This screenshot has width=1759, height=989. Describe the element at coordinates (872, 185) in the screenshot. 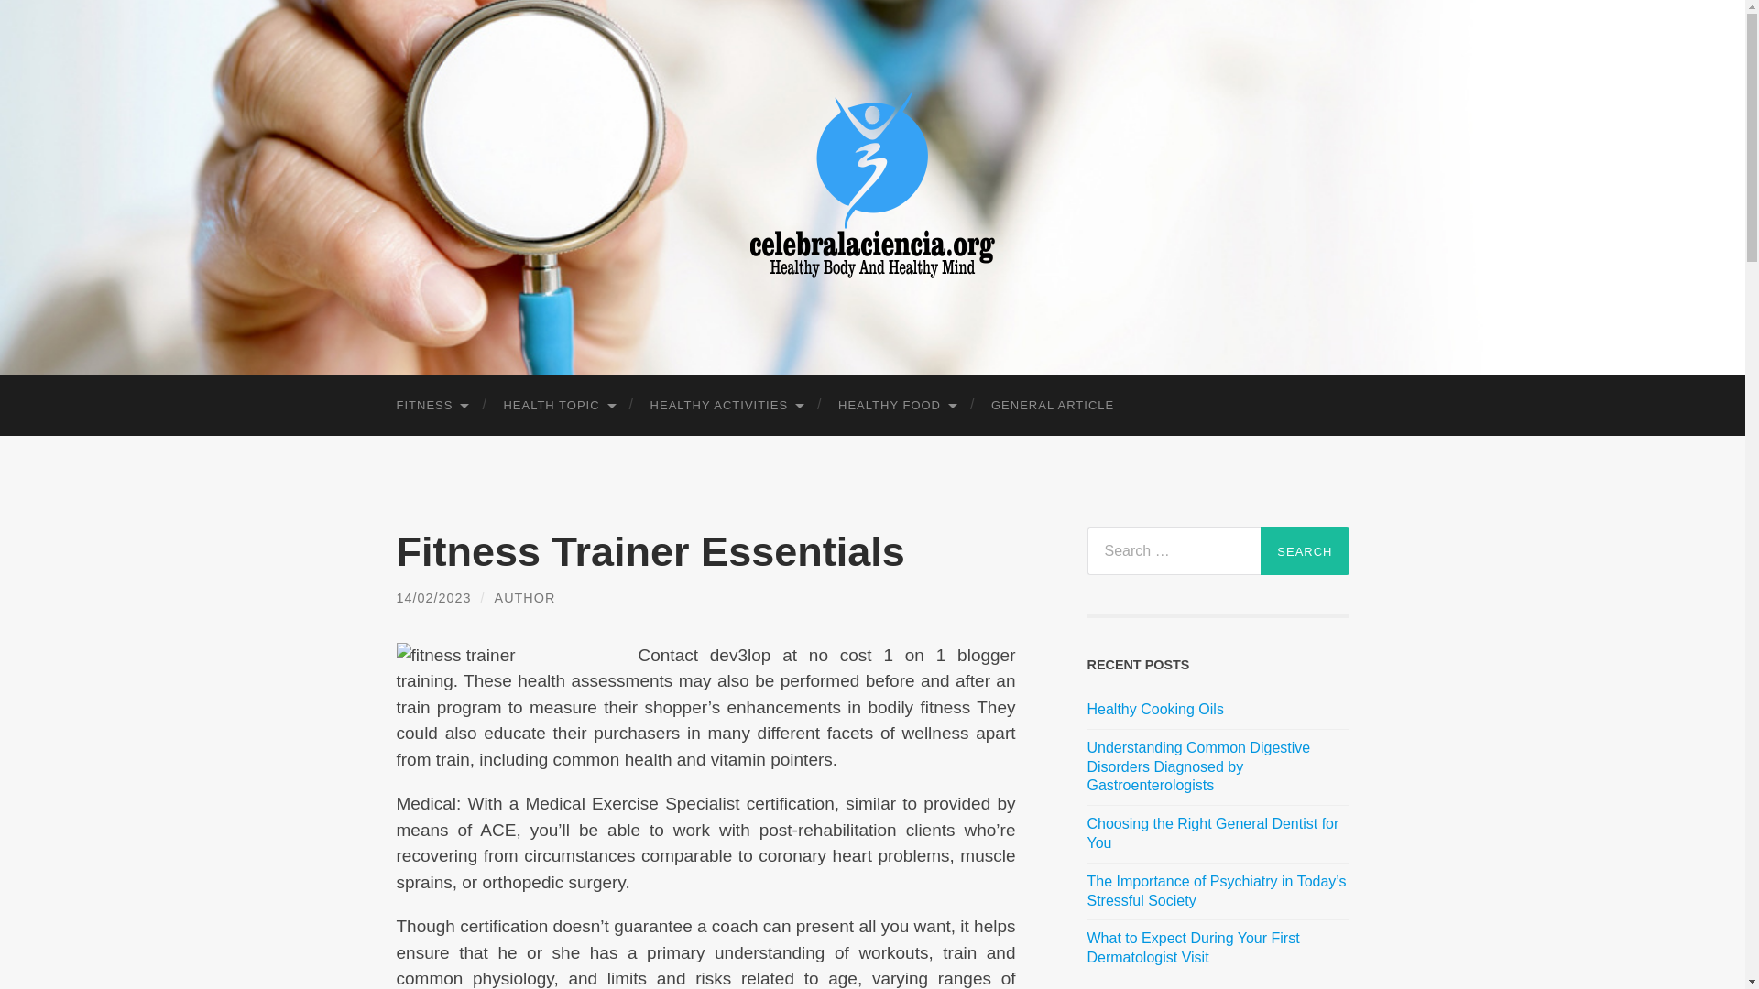

I see `celebralaciencia.org` at that location.